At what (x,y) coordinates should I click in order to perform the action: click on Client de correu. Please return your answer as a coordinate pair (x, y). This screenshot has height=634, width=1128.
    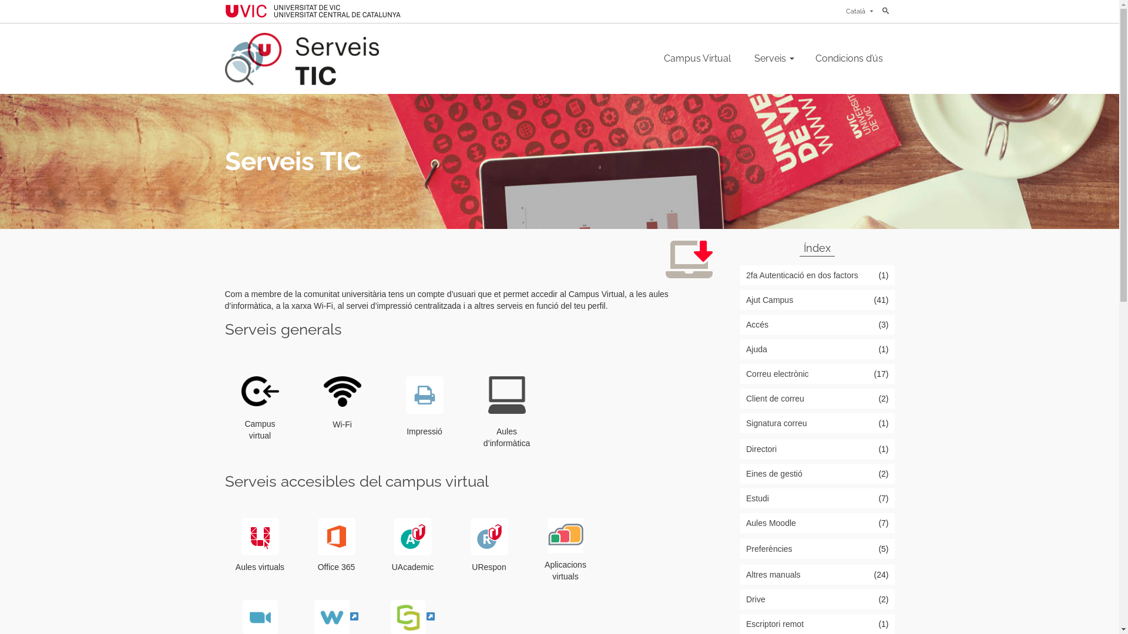
    Looking at the image, I should click on (818, 399).